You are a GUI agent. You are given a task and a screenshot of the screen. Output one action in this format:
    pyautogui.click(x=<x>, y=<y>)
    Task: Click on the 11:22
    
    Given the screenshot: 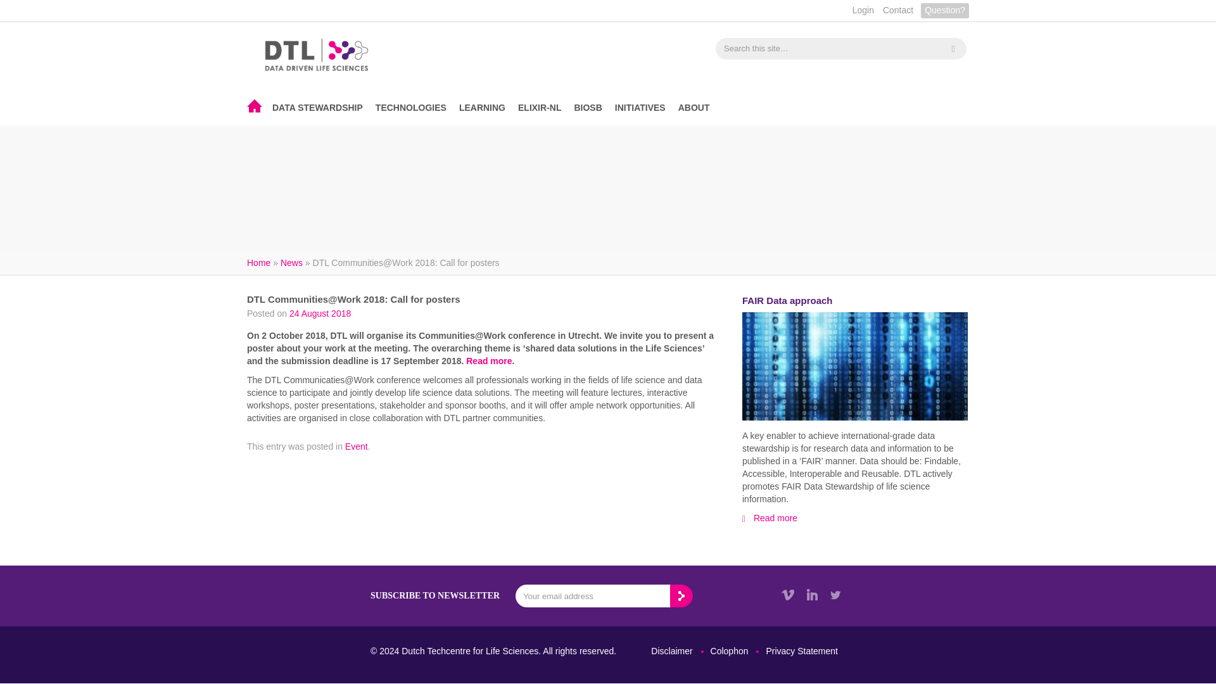 What is the action you would take?
    pyautogui.click(x=320, y=313)
    